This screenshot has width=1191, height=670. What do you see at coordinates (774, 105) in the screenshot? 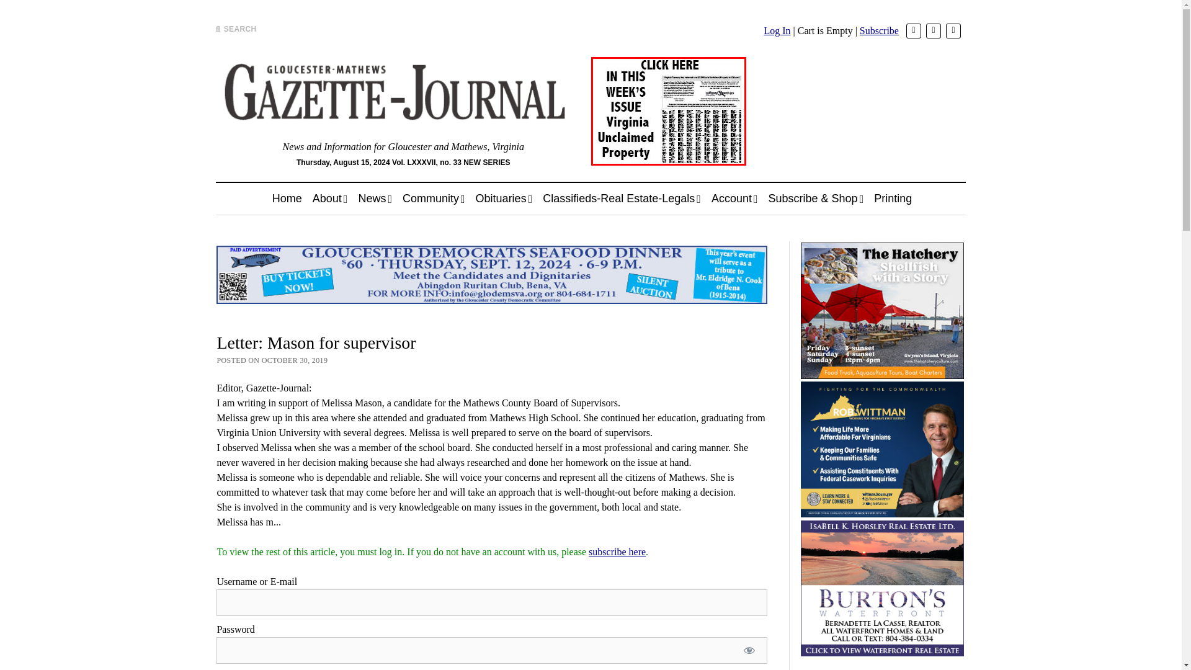
I see `Search` at bounding box center [774, 105].